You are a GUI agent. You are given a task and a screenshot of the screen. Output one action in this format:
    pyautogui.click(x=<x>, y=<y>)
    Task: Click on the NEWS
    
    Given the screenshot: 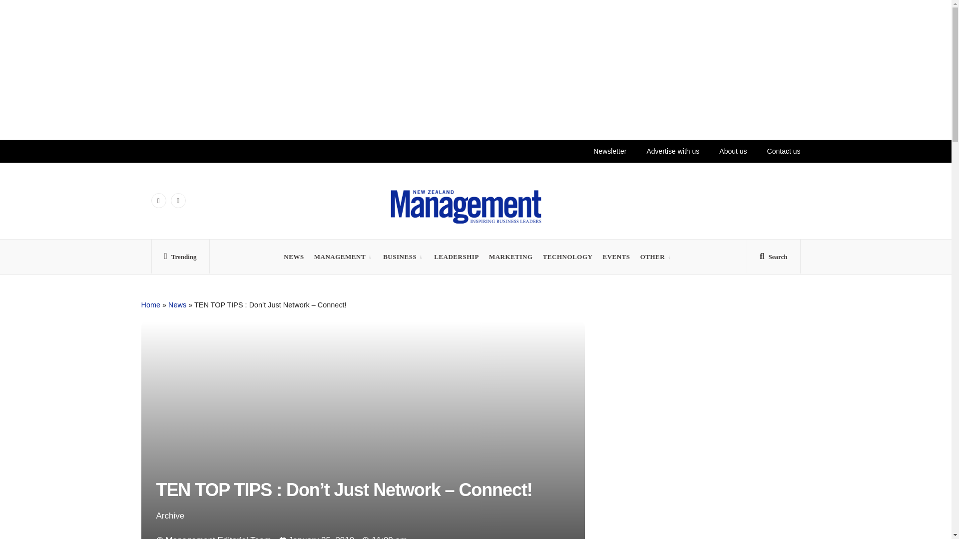 What is the action you would take?
    pyautogui.click(x=294, y=257)
    